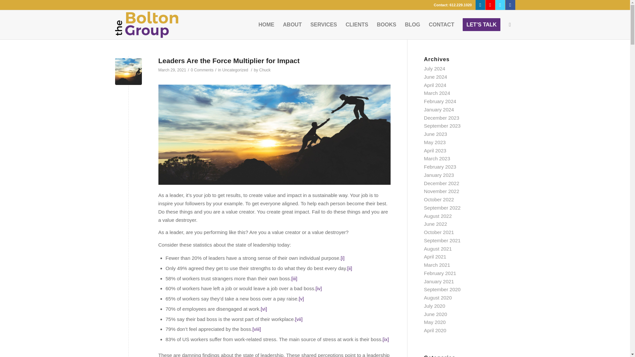 Image resolution: width=635 pixels, height=357 pixels. I want to click on Uncategorized, so click(235, 70).